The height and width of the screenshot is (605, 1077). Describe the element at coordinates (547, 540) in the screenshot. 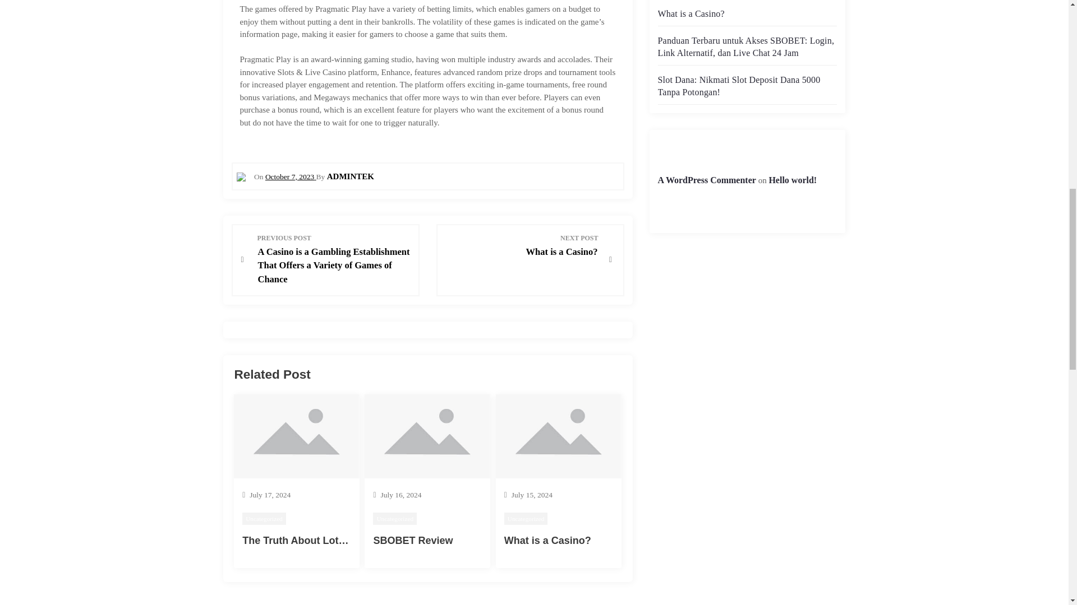

I see `ADMINTEK` at that location.